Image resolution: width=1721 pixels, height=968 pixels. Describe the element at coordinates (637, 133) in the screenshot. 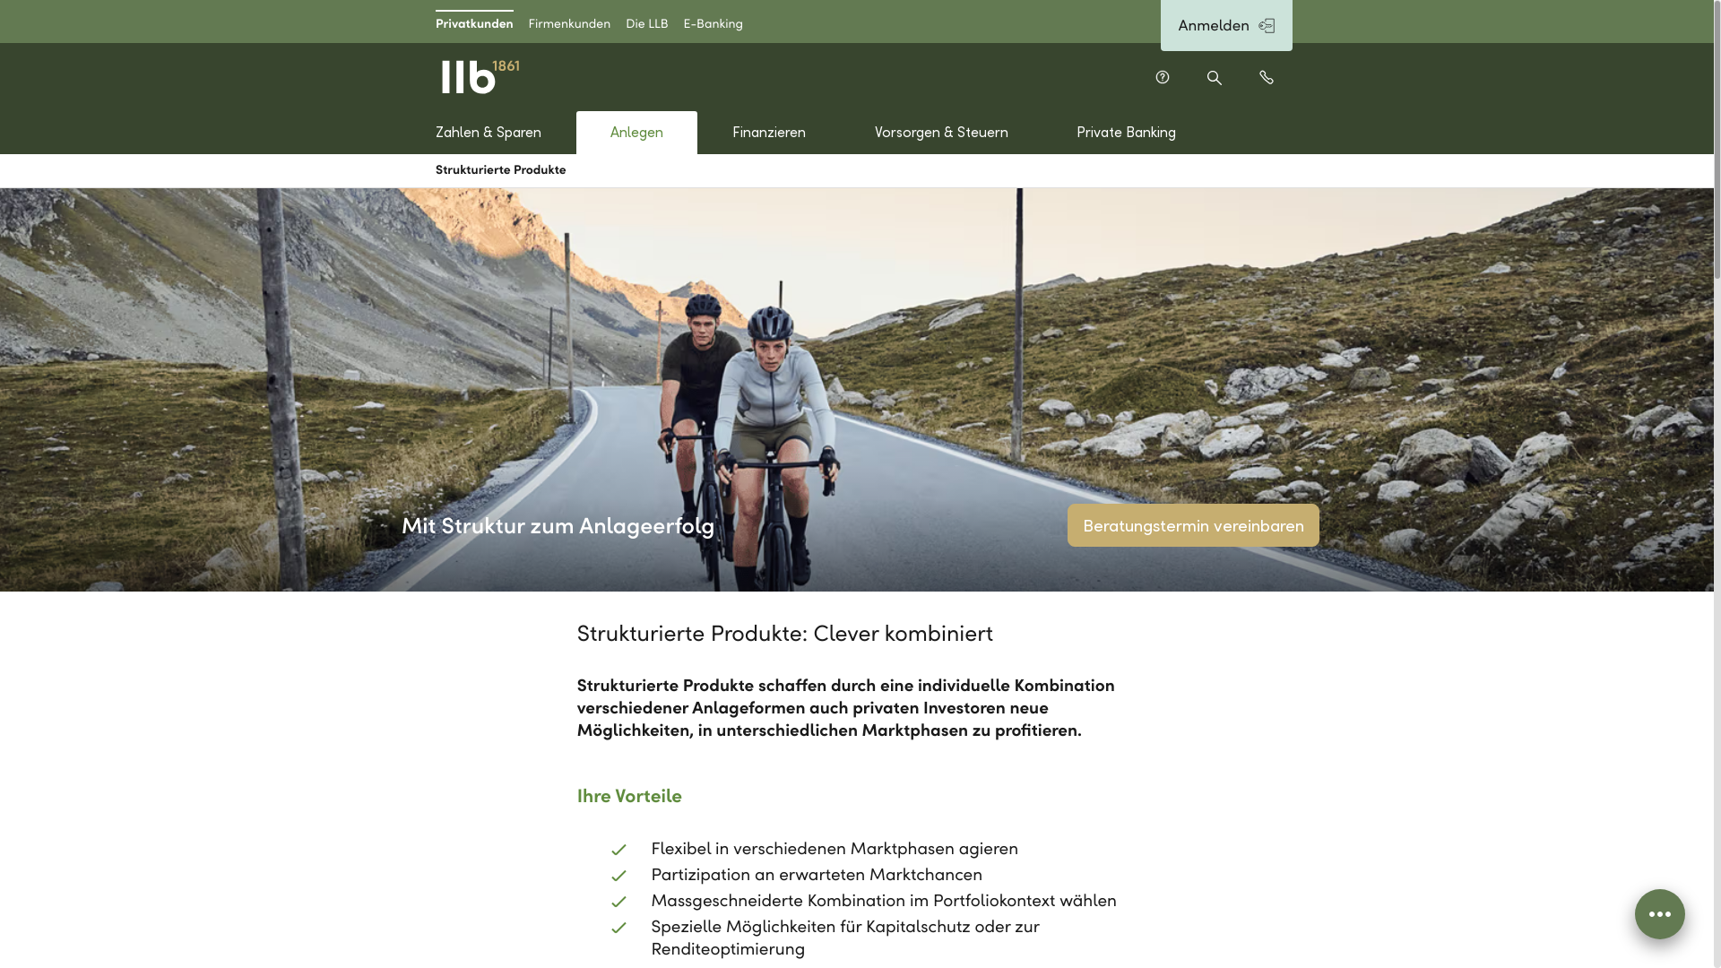

I see `Anlegen` at that location.